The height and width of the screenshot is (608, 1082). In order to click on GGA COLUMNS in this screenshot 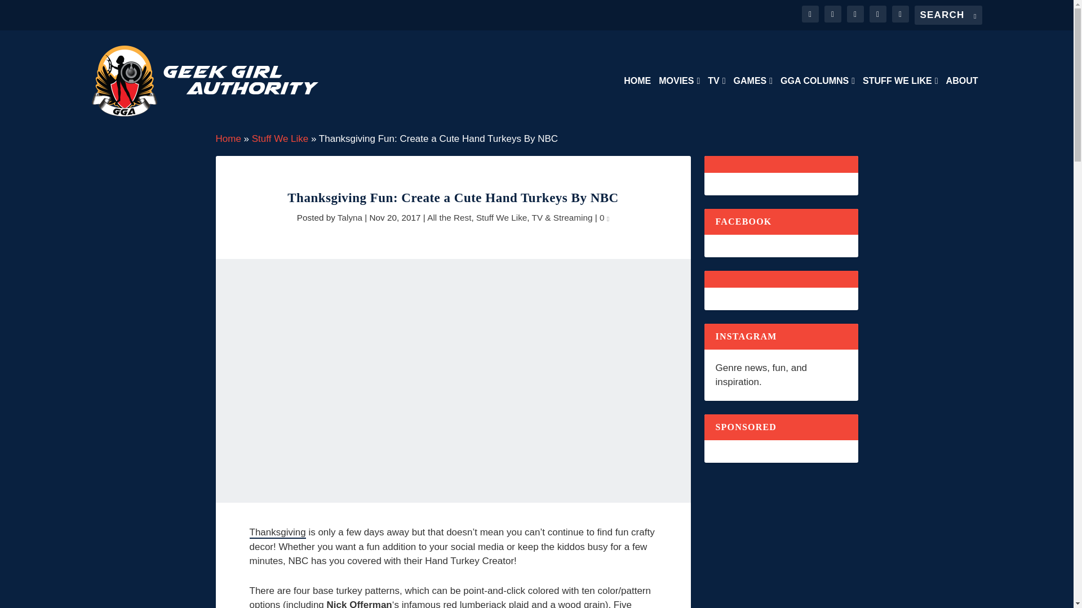, I will do `click(817, 104)`.